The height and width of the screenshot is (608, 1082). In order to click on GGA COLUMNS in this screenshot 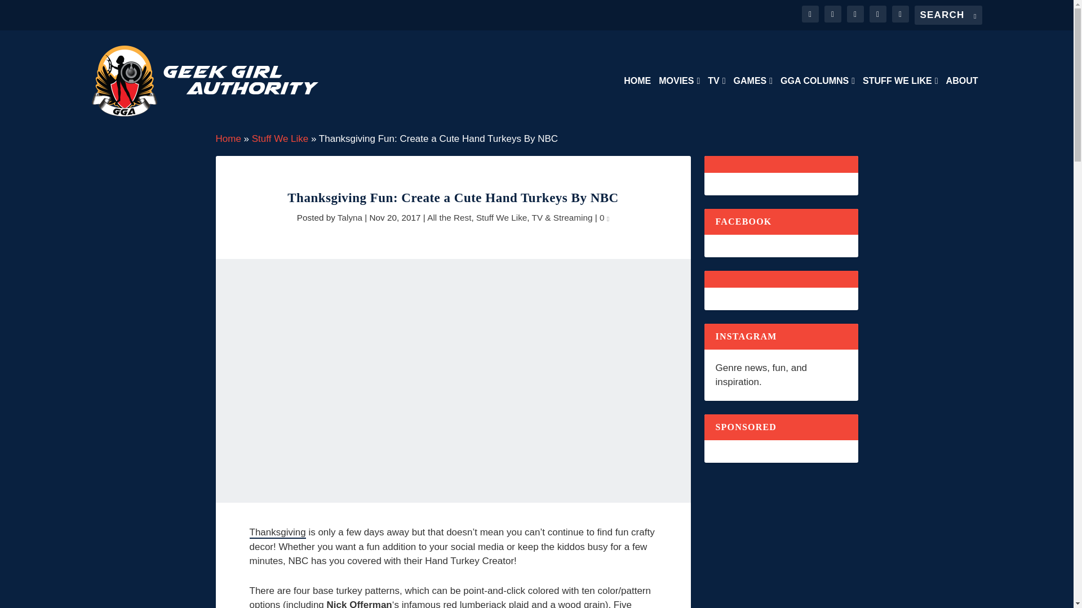, I will do `click(817, 104)`.